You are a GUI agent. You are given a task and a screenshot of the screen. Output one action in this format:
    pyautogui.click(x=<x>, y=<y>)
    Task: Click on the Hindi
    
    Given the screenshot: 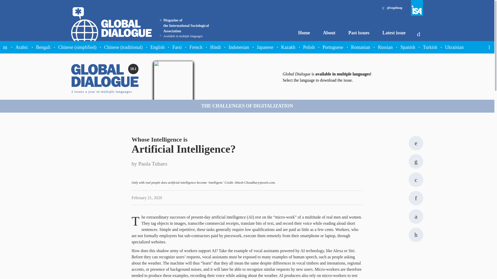 What is the action you would take?
    pyautogui.click(x=215, y=47)
    